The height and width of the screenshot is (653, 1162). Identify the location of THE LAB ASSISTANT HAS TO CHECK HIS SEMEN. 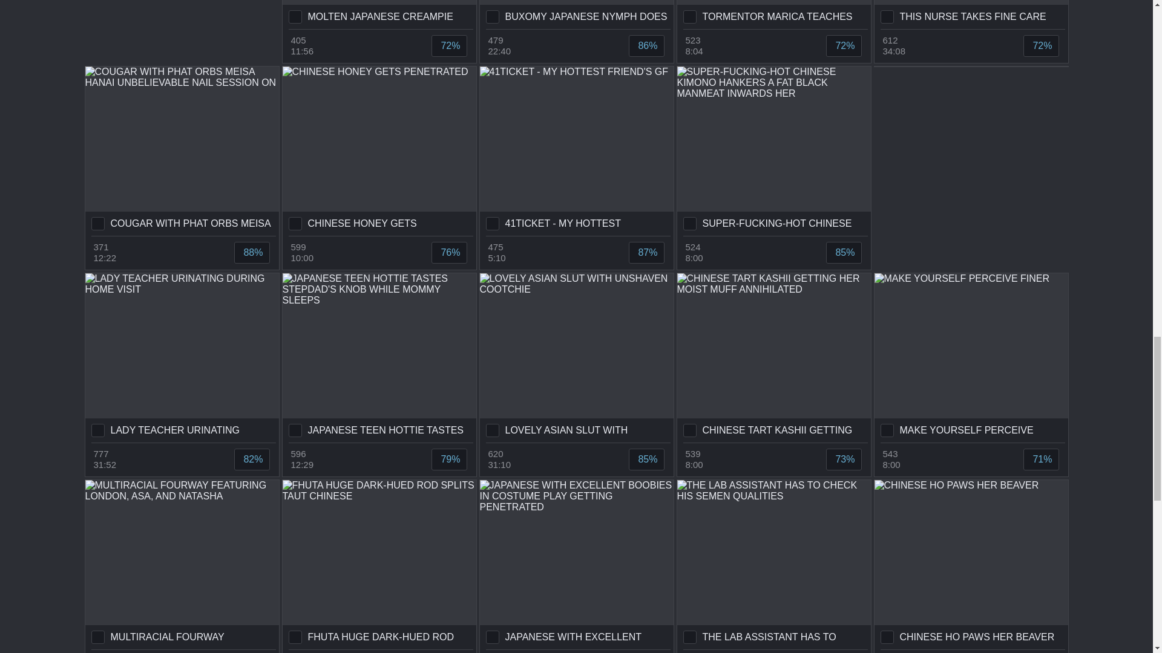
(773, 564).